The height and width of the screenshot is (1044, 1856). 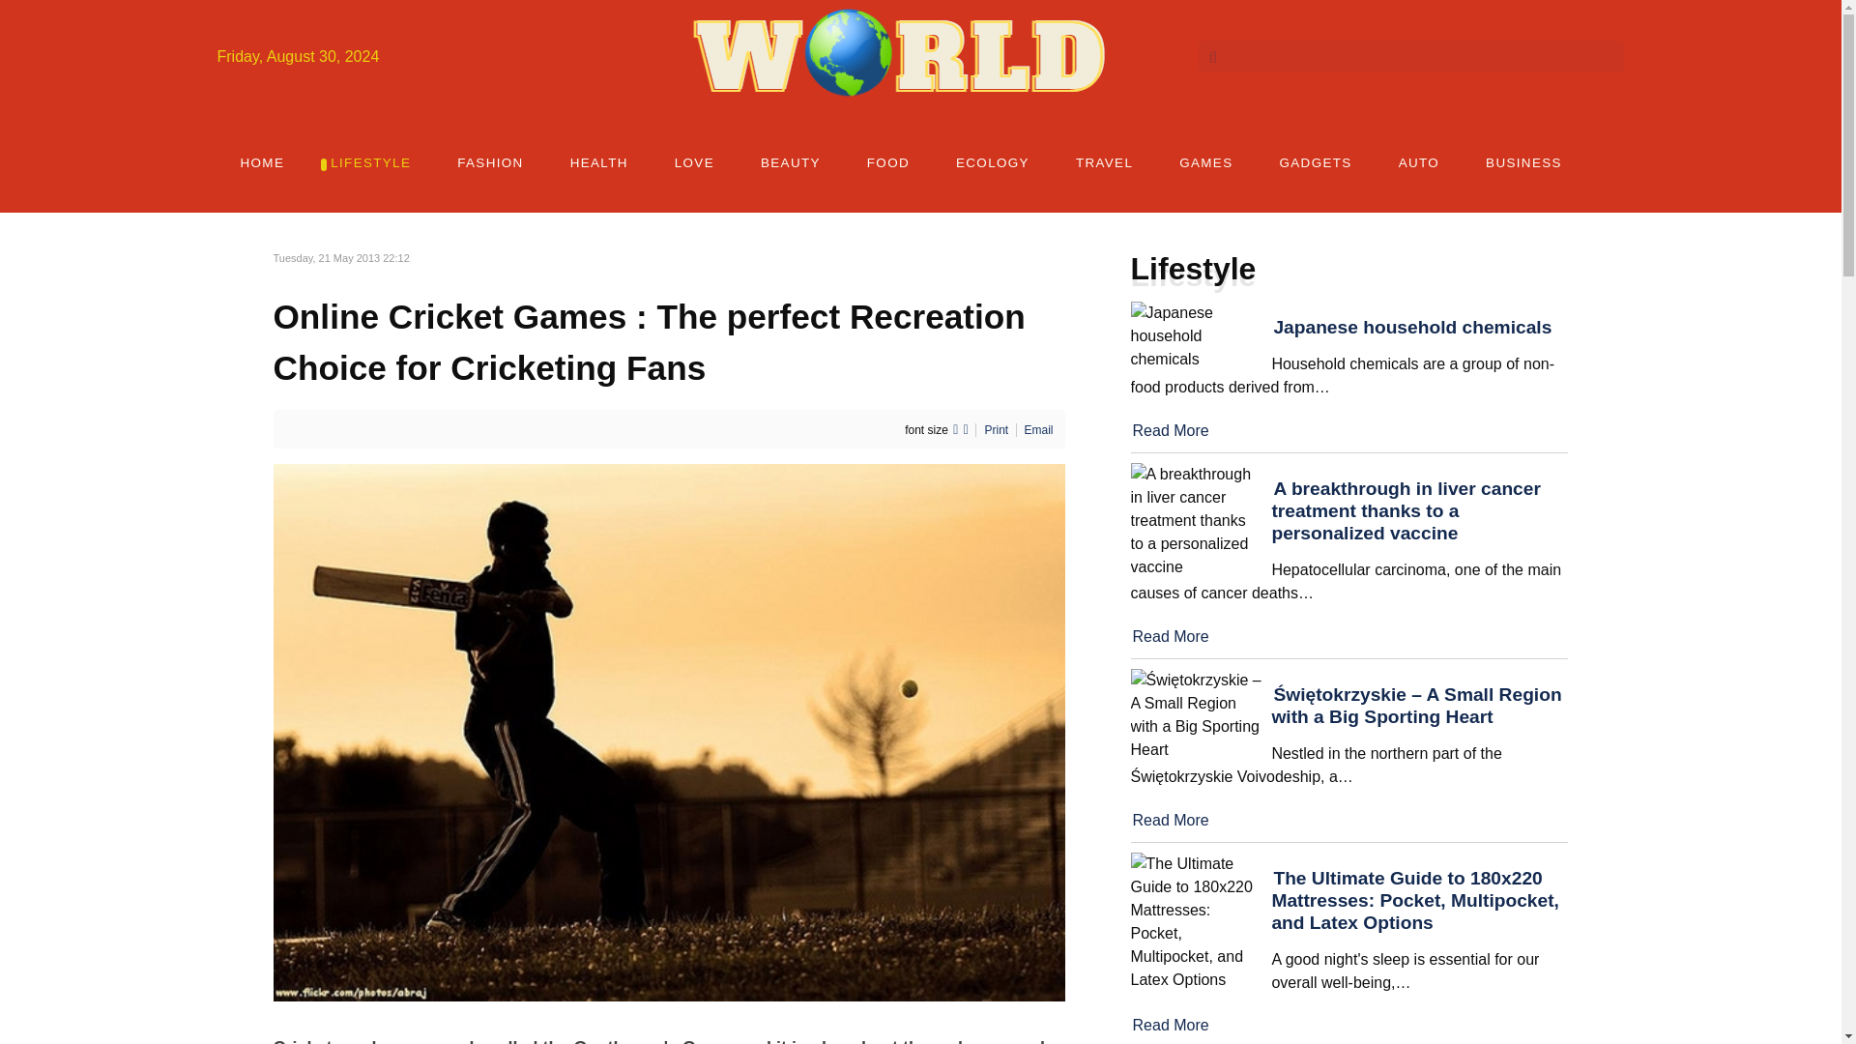 What do you see at coordinates (1315, 162) in the screenshot?
I see `GADGETS` at bounding box center [1315, 162].